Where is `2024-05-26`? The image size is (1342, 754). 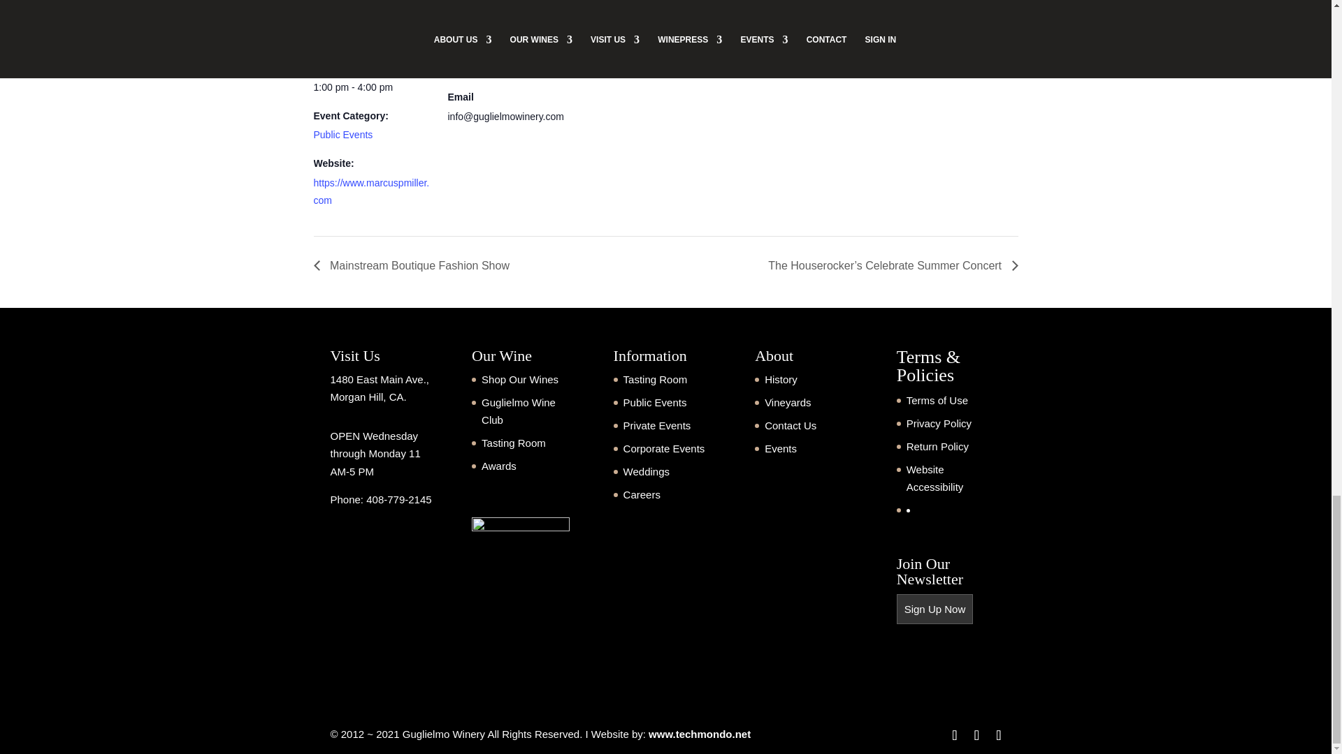 2024-05-26 is located at coordinates (329, 39).